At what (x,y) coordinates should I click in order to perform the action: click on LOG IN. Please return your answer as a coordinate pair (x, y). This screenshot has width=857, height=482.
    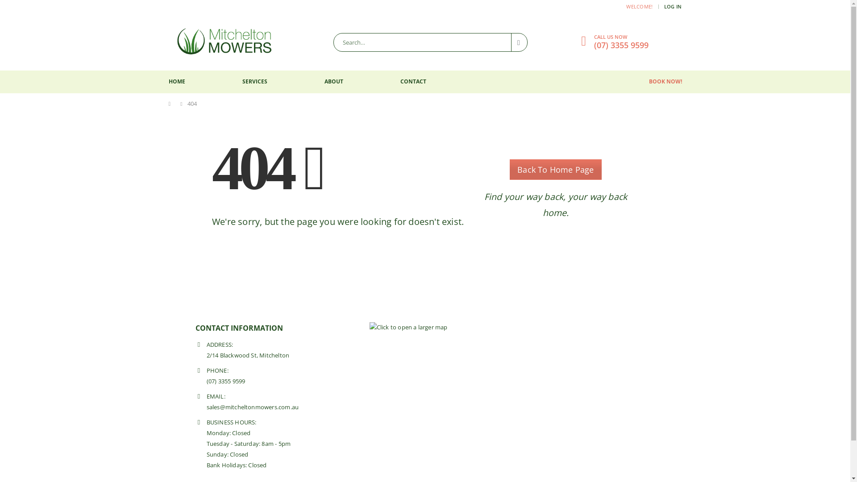
    Looking at the image, I should click on (673, 7).